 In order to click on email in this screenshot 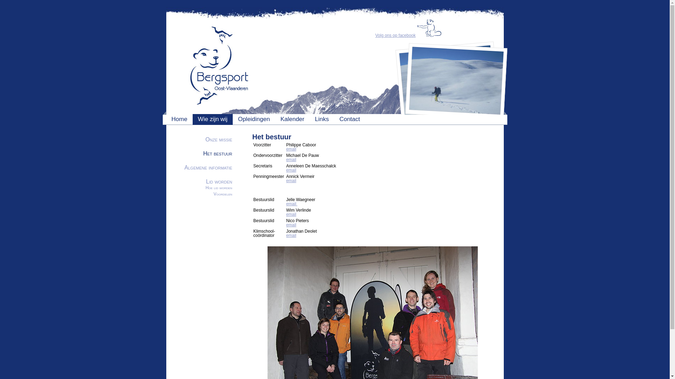, I will do `click(291, 149)`.